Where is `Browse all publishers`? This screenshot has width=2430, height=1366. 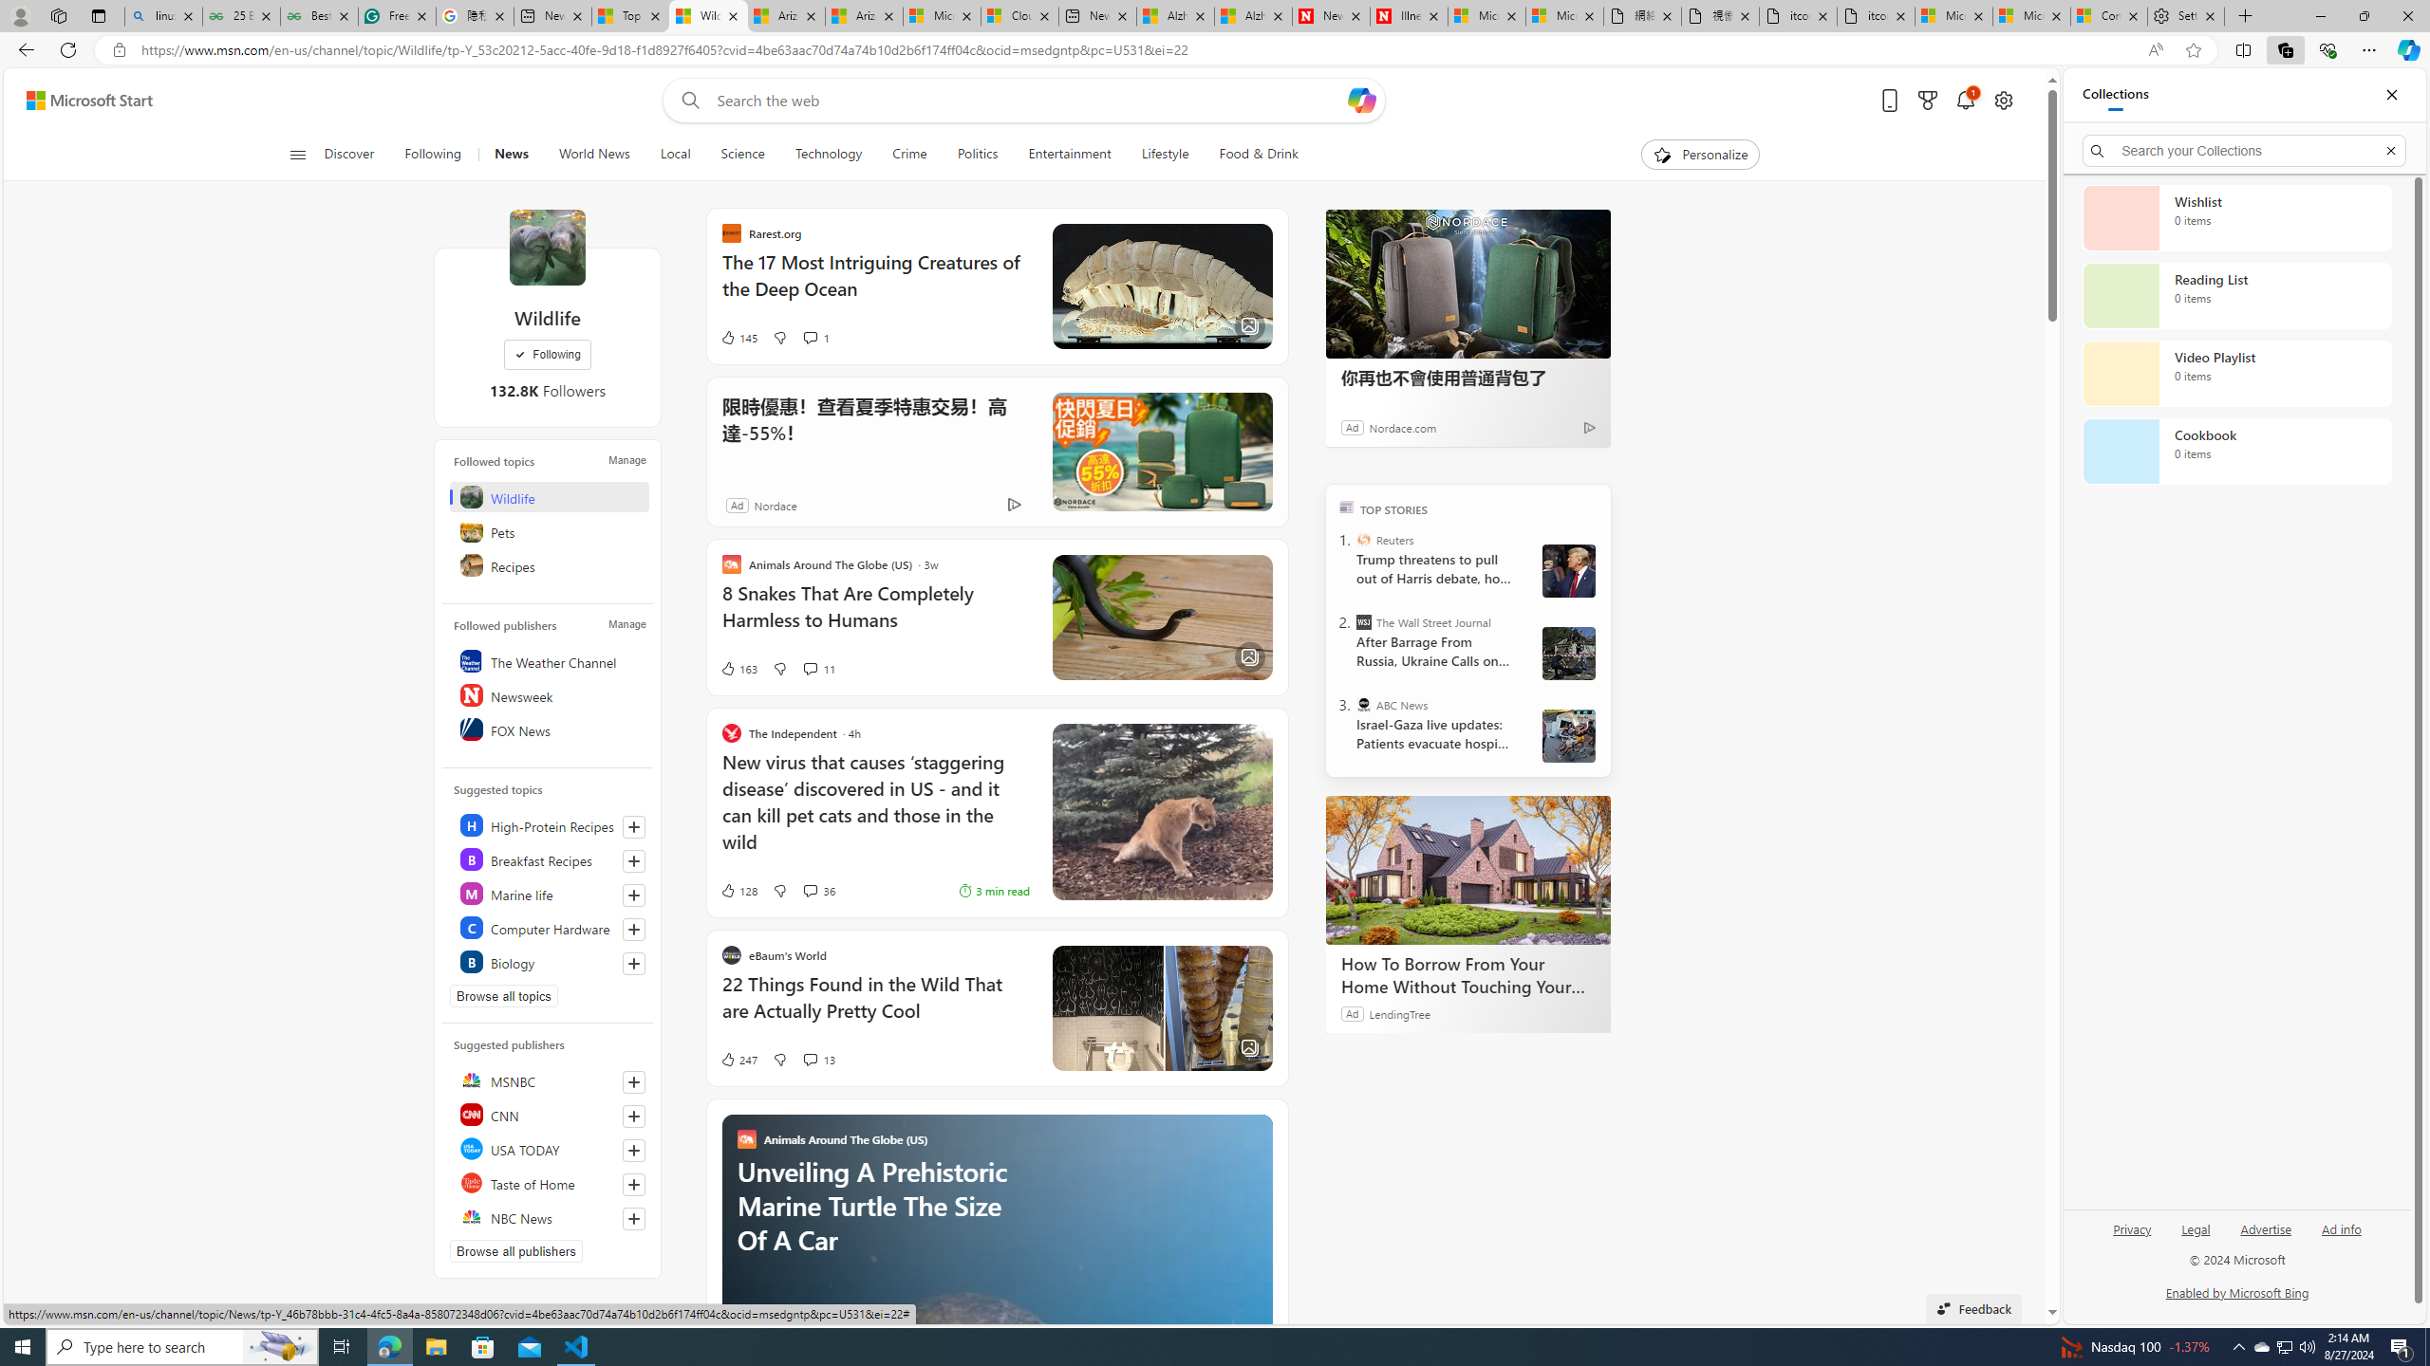 Browse all publishers is located at coordinates (516, 1250).